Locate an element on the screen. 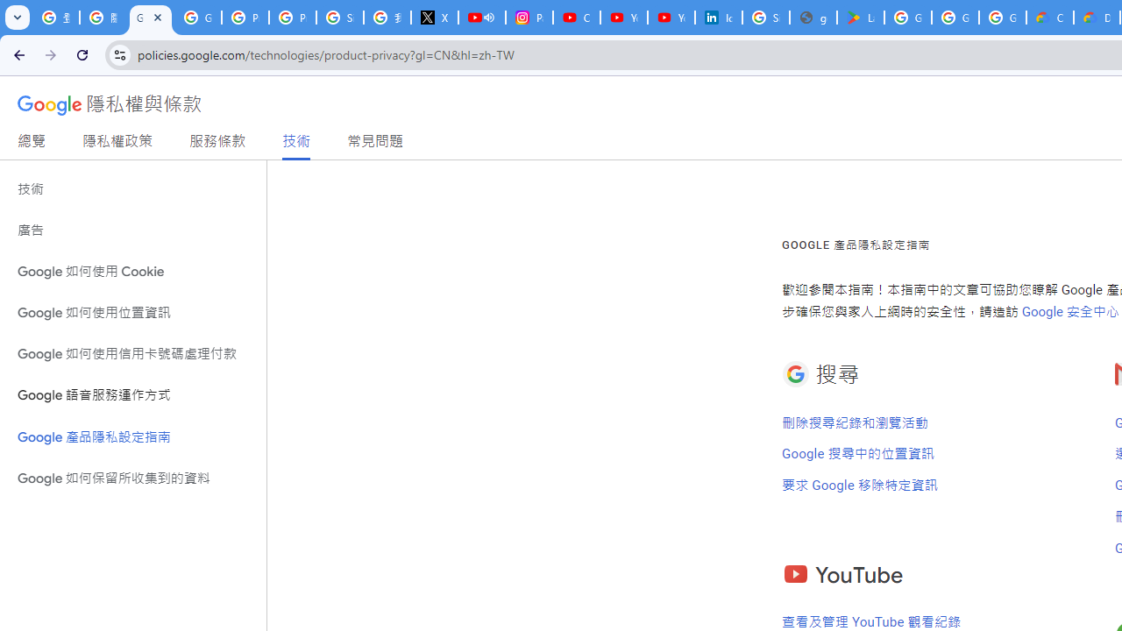  Privacy Help Center - Policies Help is located at coordinates (293, 18).